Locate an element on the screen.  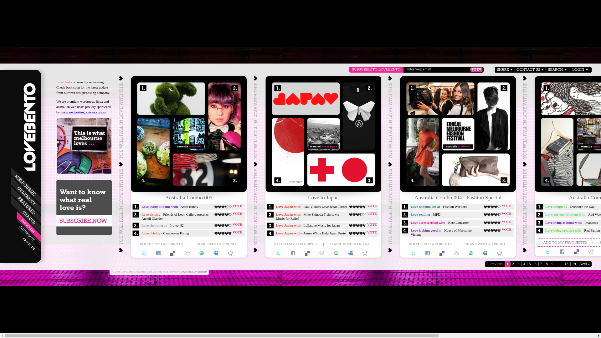
Love design by - Decipher the Day is located at coordinates (570, 207).